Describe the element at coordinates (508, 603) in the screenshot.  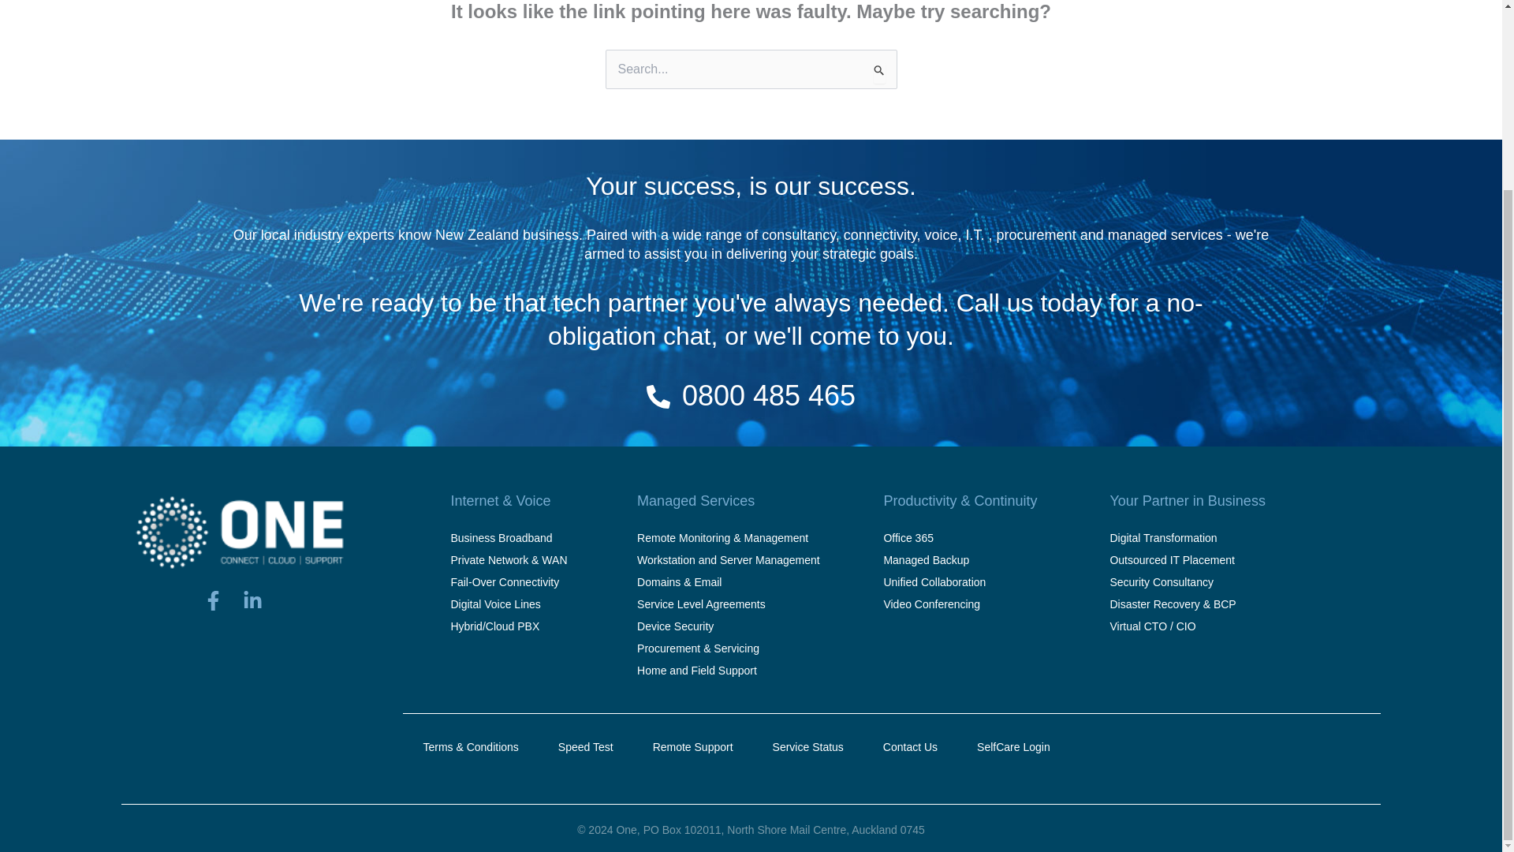
I see `Digital Voice Lines` at that location.